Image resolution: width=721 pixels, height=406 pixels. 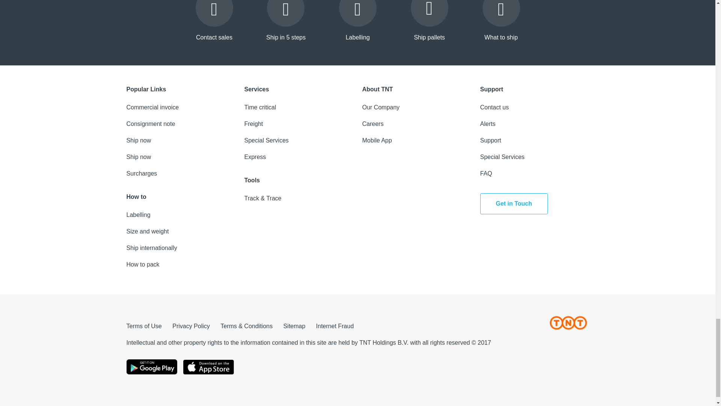 What do you see at coordinates (286, 21) in the screenshot?
I see `Ship in 5 steps` at bounding box center [286, 21].